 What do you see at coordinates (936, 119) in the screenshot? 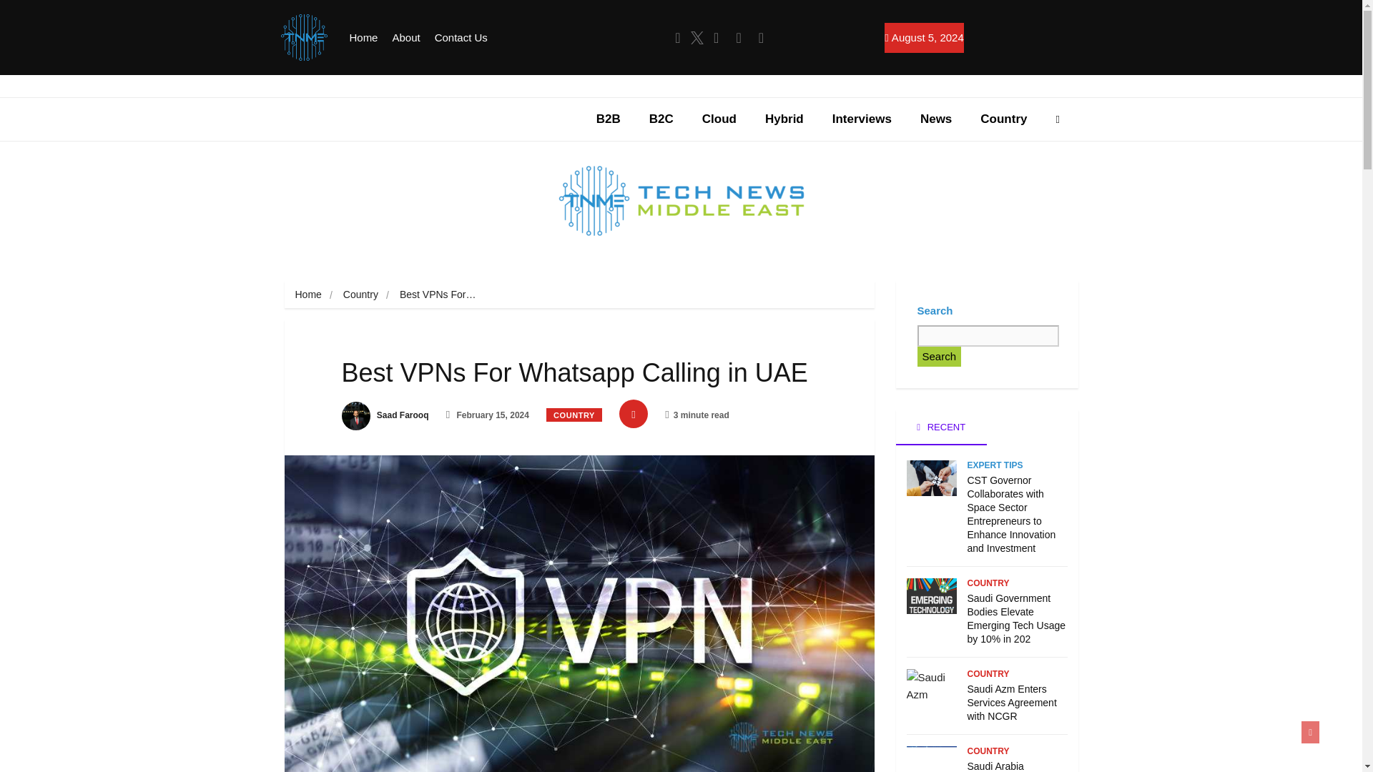
I see `News` at bounding box center [936, 119].